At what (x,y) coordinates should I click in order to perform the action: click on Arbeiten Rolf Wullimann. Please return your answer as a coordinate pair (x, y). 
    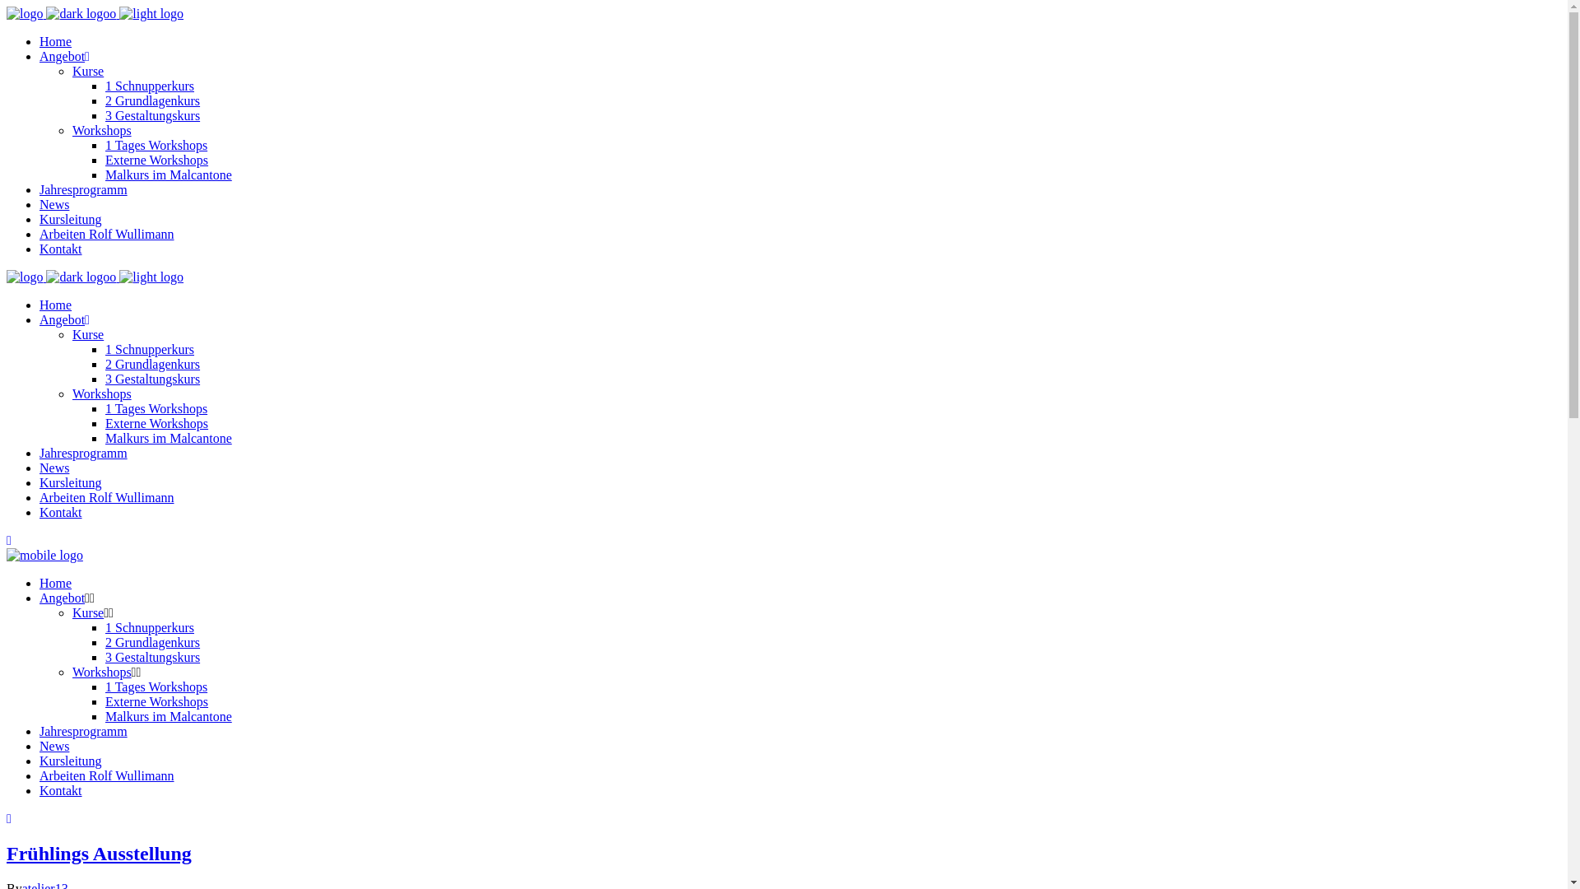
    Looking at the image, I should click on (107, 497).